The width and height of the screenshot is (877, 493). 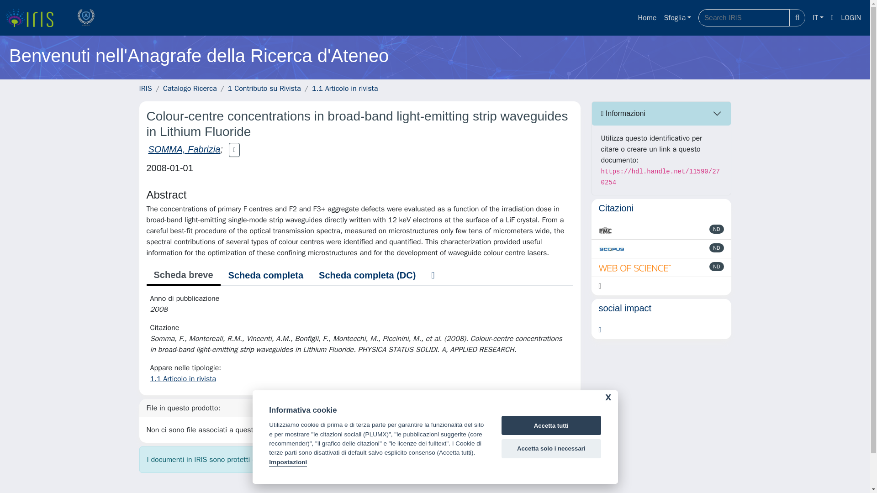 I want to click on Sfoglia, so click(x=677, y=18).